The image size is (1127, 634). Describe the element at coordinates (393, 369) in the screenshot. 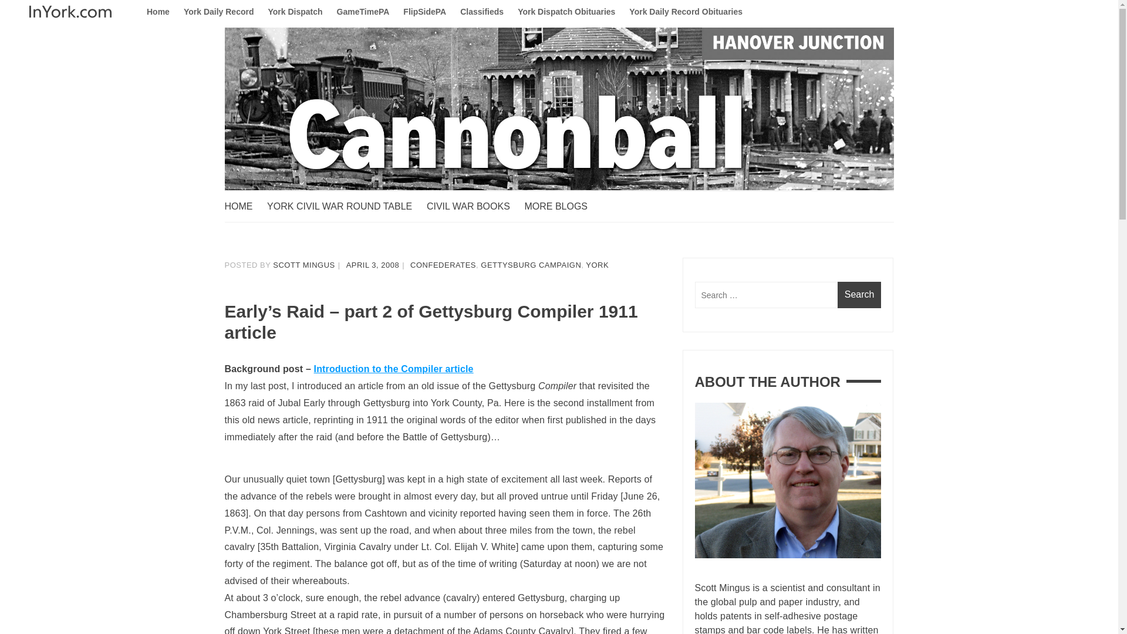

I see `Introduction to the Compiler article` at that location.